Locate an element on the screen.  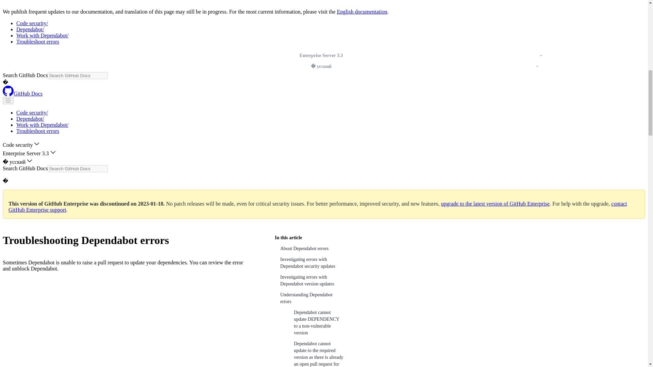
2023-01-18 is located at coordinates (151, 204).